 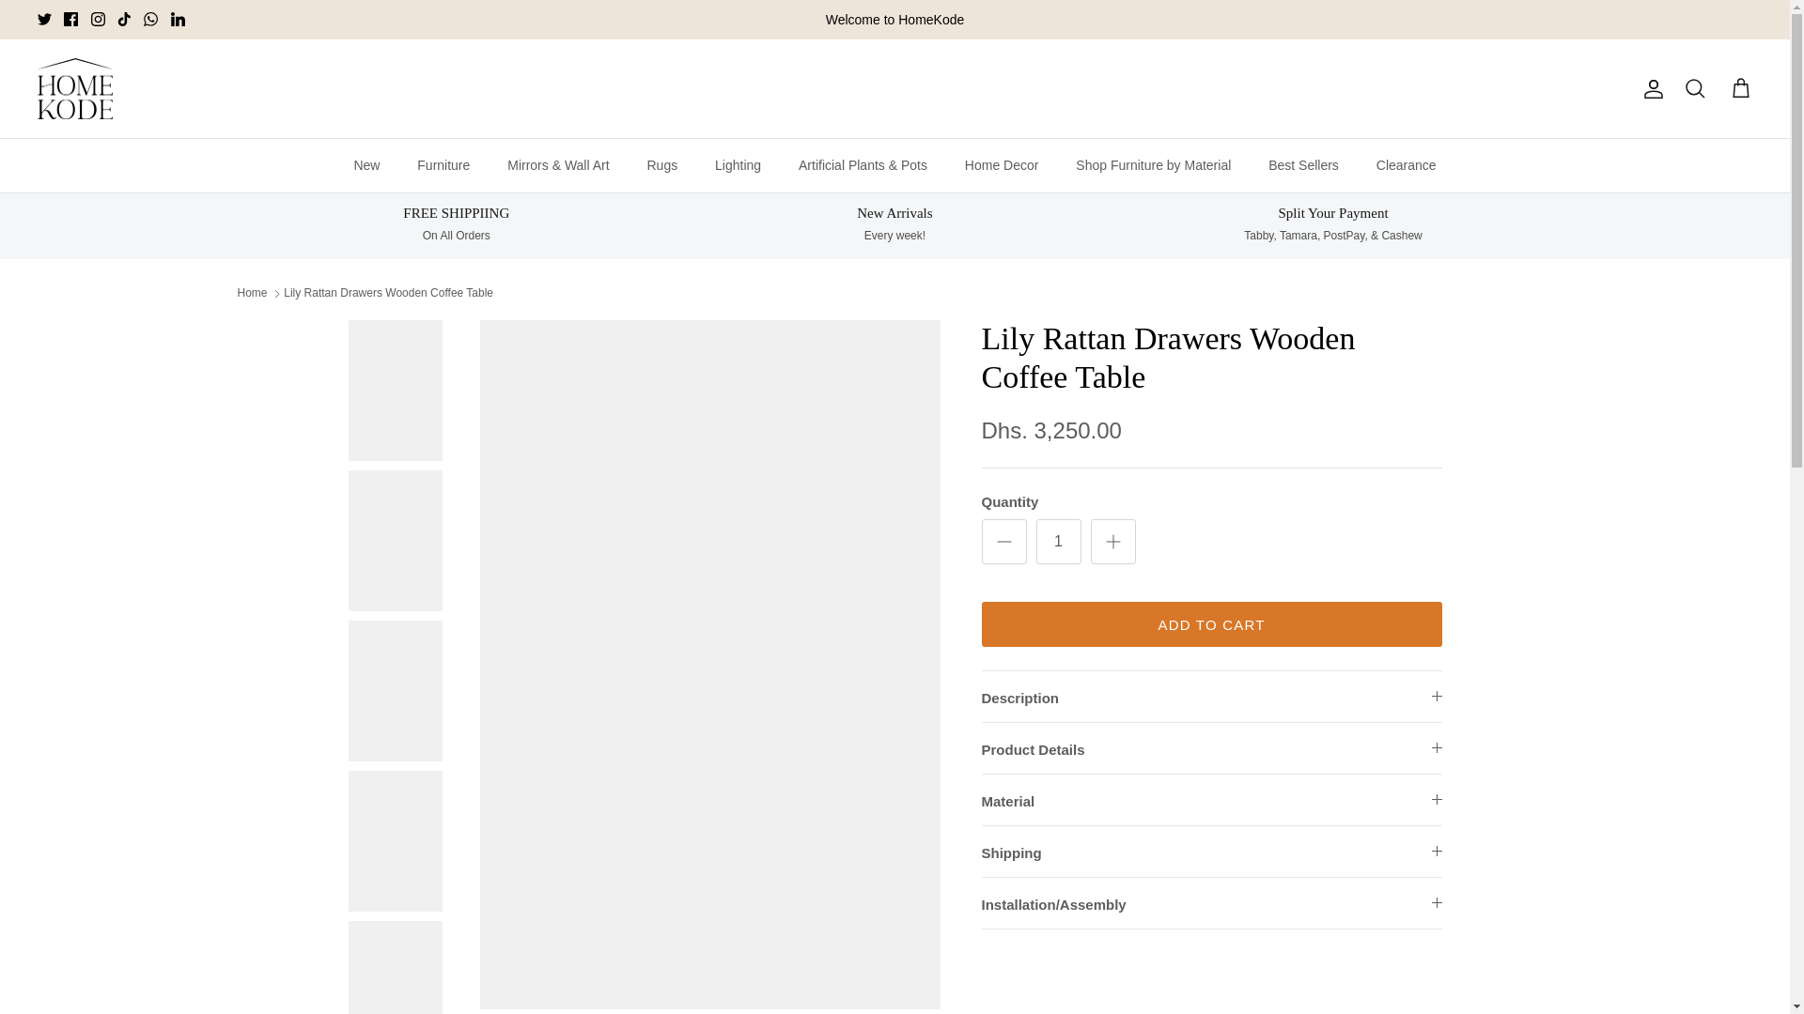 What do you see at coordinates (1058, 541) in the screenshot?
I see `1` at bounding box center [1058, 541].